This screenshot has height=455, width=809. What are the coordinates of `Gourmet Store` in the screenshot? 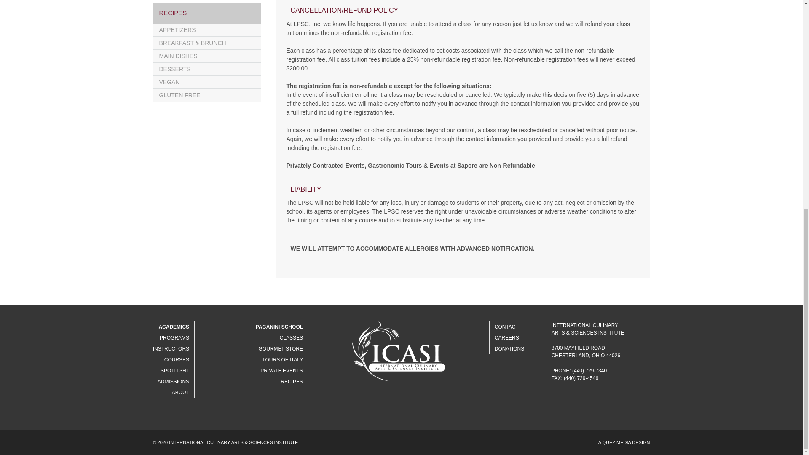 It's located at (280, 348).